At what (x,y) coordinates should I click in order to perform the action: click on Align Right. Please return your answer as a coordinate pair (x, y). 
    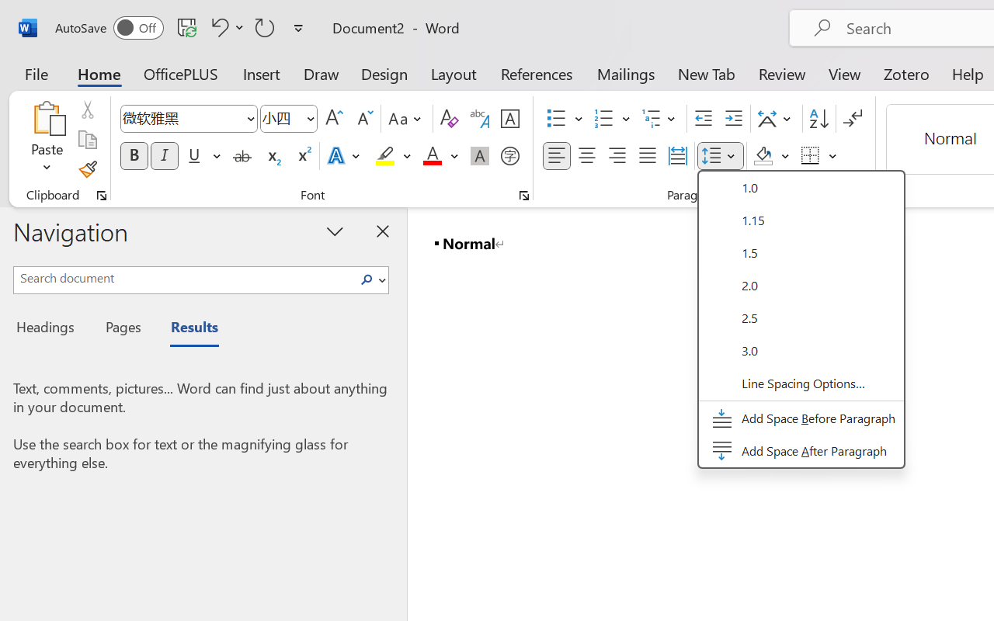
    Looking at the image, I should click on (617, 156).